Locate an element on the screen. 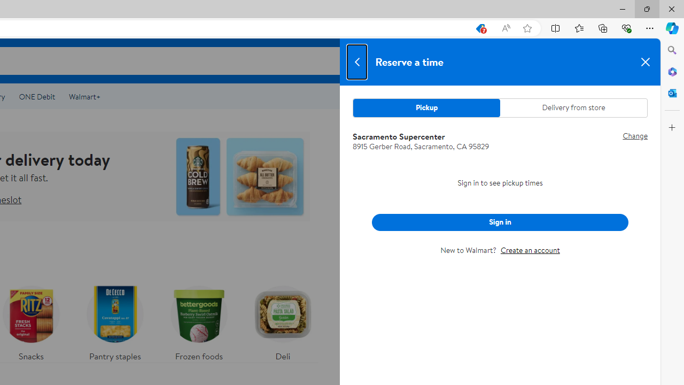 This screenshot has height=385, width=684. ReorderMy Items is located at coordinates (517, 60).